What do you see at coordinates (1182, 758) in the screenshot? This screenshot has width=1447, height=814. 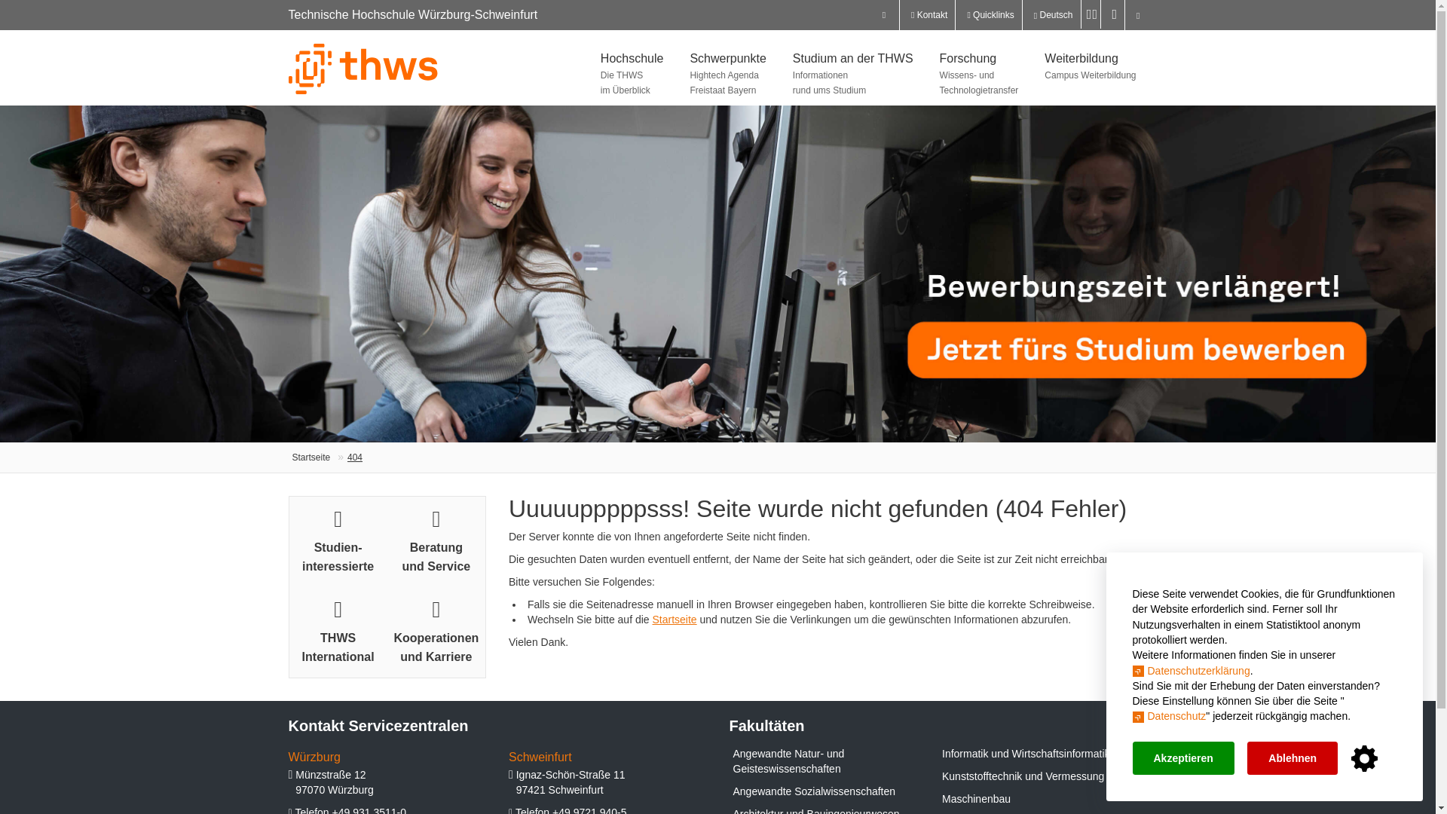 I see `Alle Cookies akzeptieren` at bounding box center [1182, 758].